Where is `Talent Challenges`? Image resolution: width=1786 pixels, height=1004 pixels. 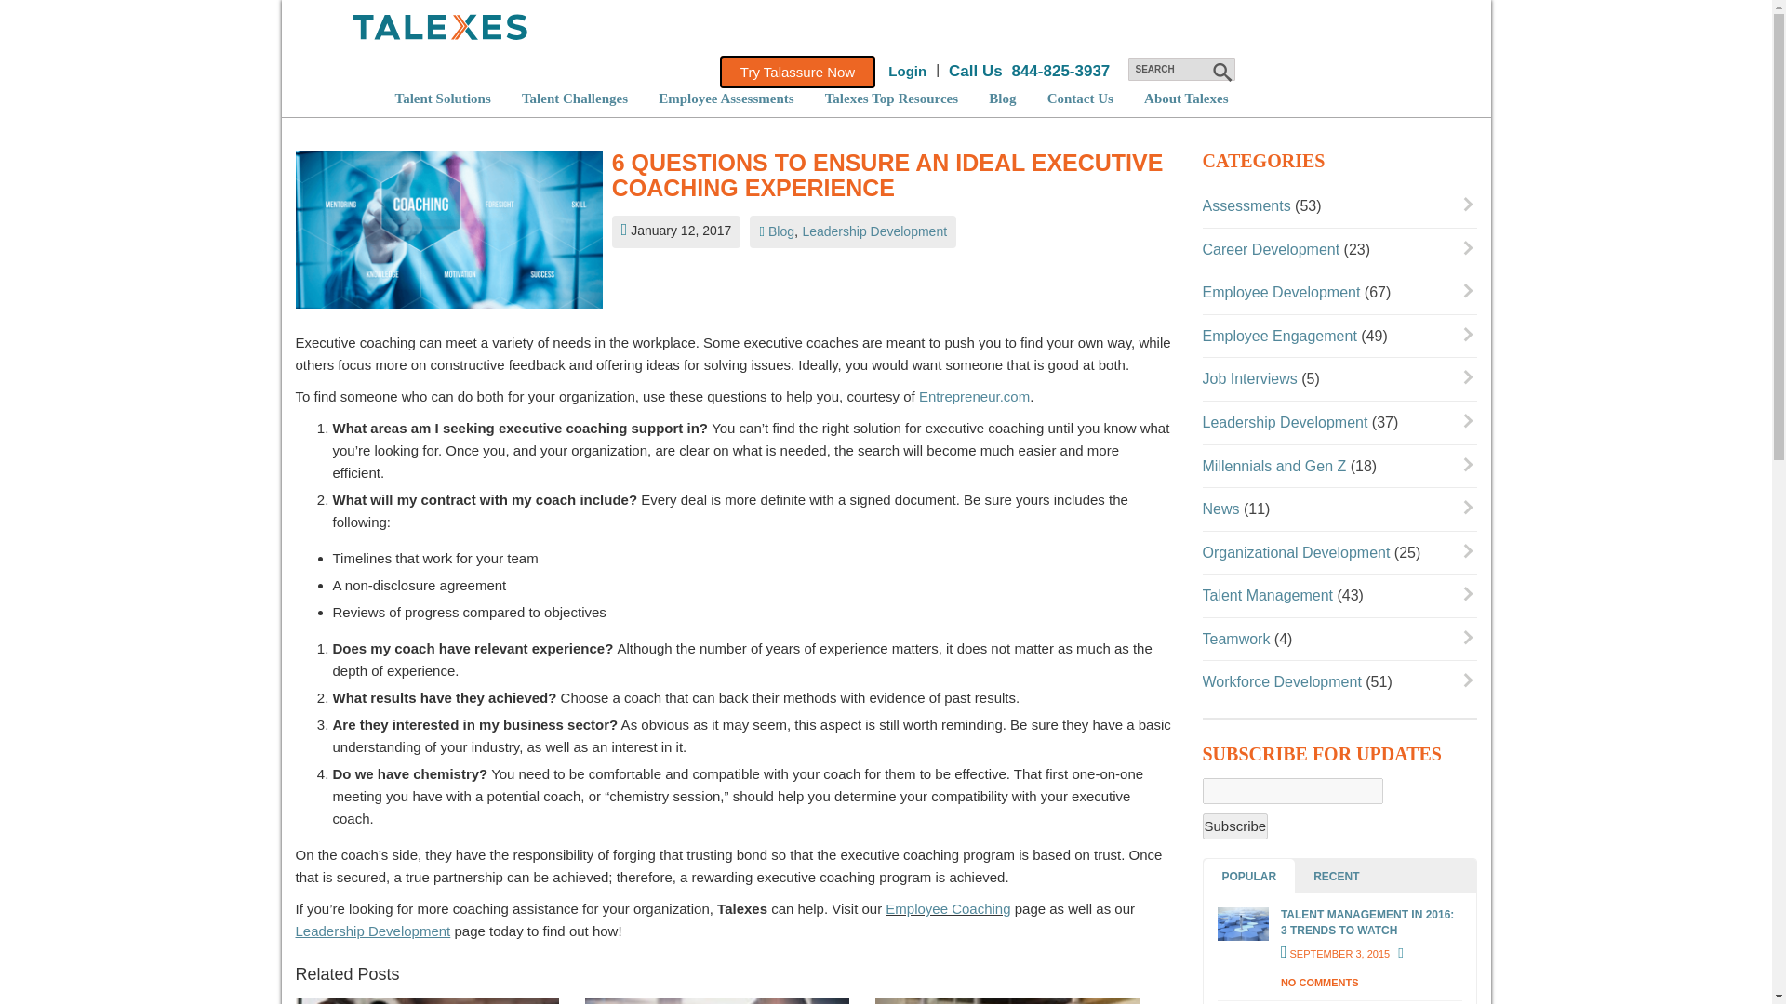 Talent Challenges is located at coordinates (575, 99).